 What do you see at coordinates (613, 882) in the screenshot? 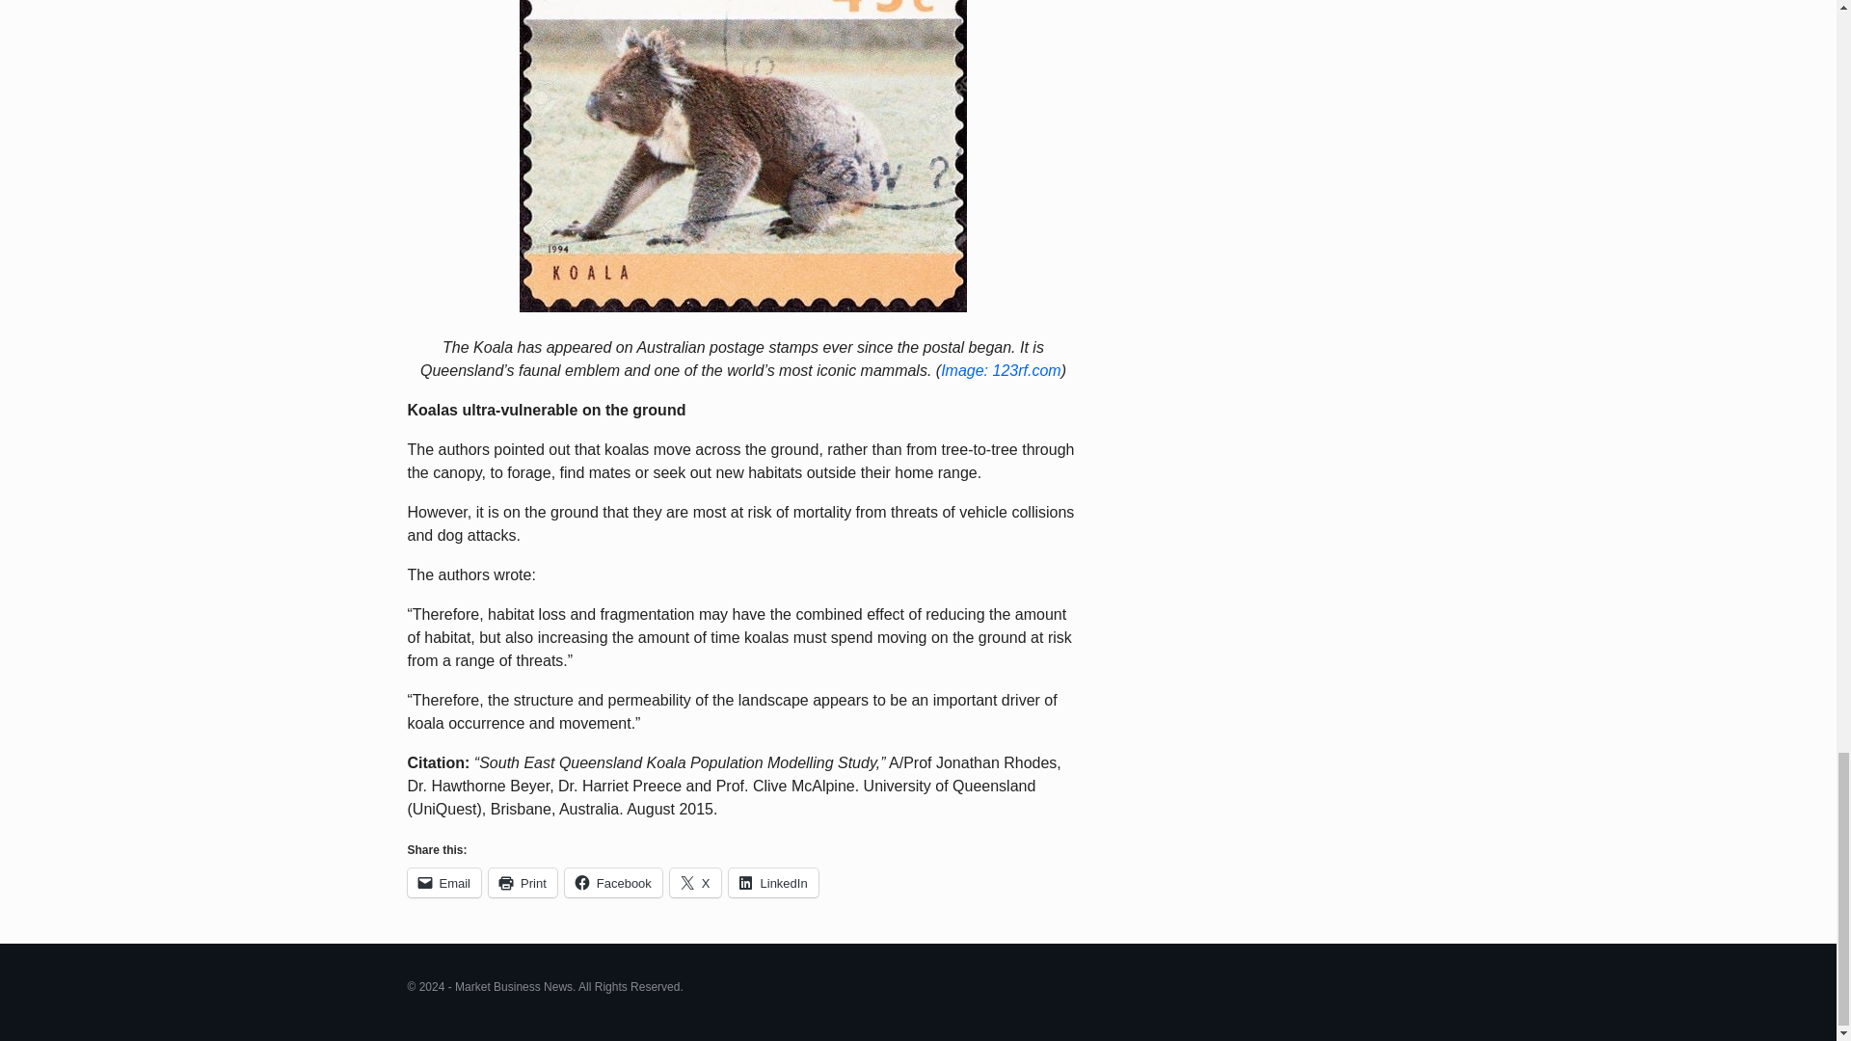
I see `Facebook` at bounding box center [613, 882].